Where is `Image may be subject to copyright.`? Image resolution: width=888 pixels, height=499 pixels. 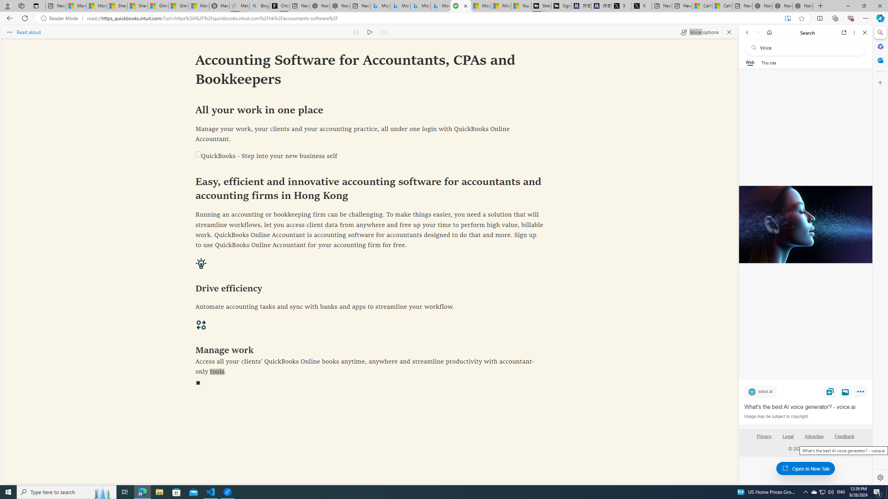
Image may be subject to copyright. is located at coordinates (776, 416).